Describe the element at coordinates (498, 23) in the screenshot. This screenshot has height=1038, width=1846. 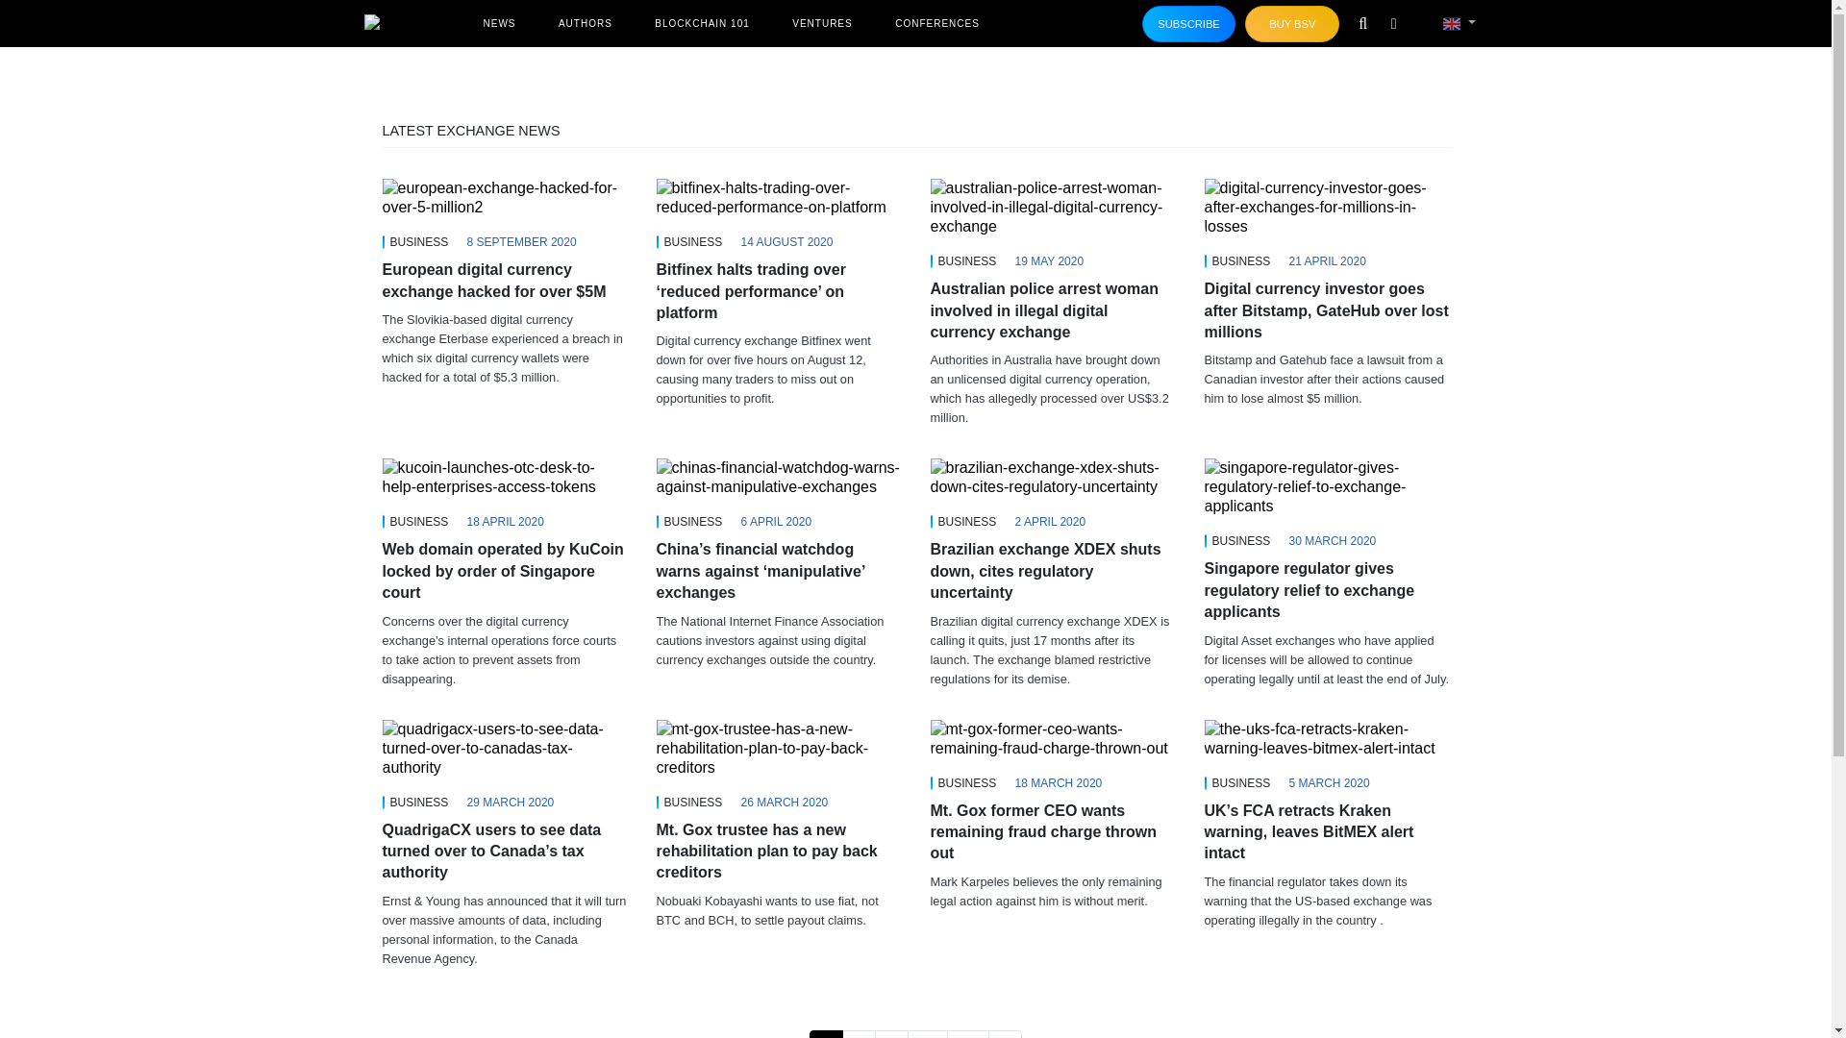
I see `NEWS` at that location.